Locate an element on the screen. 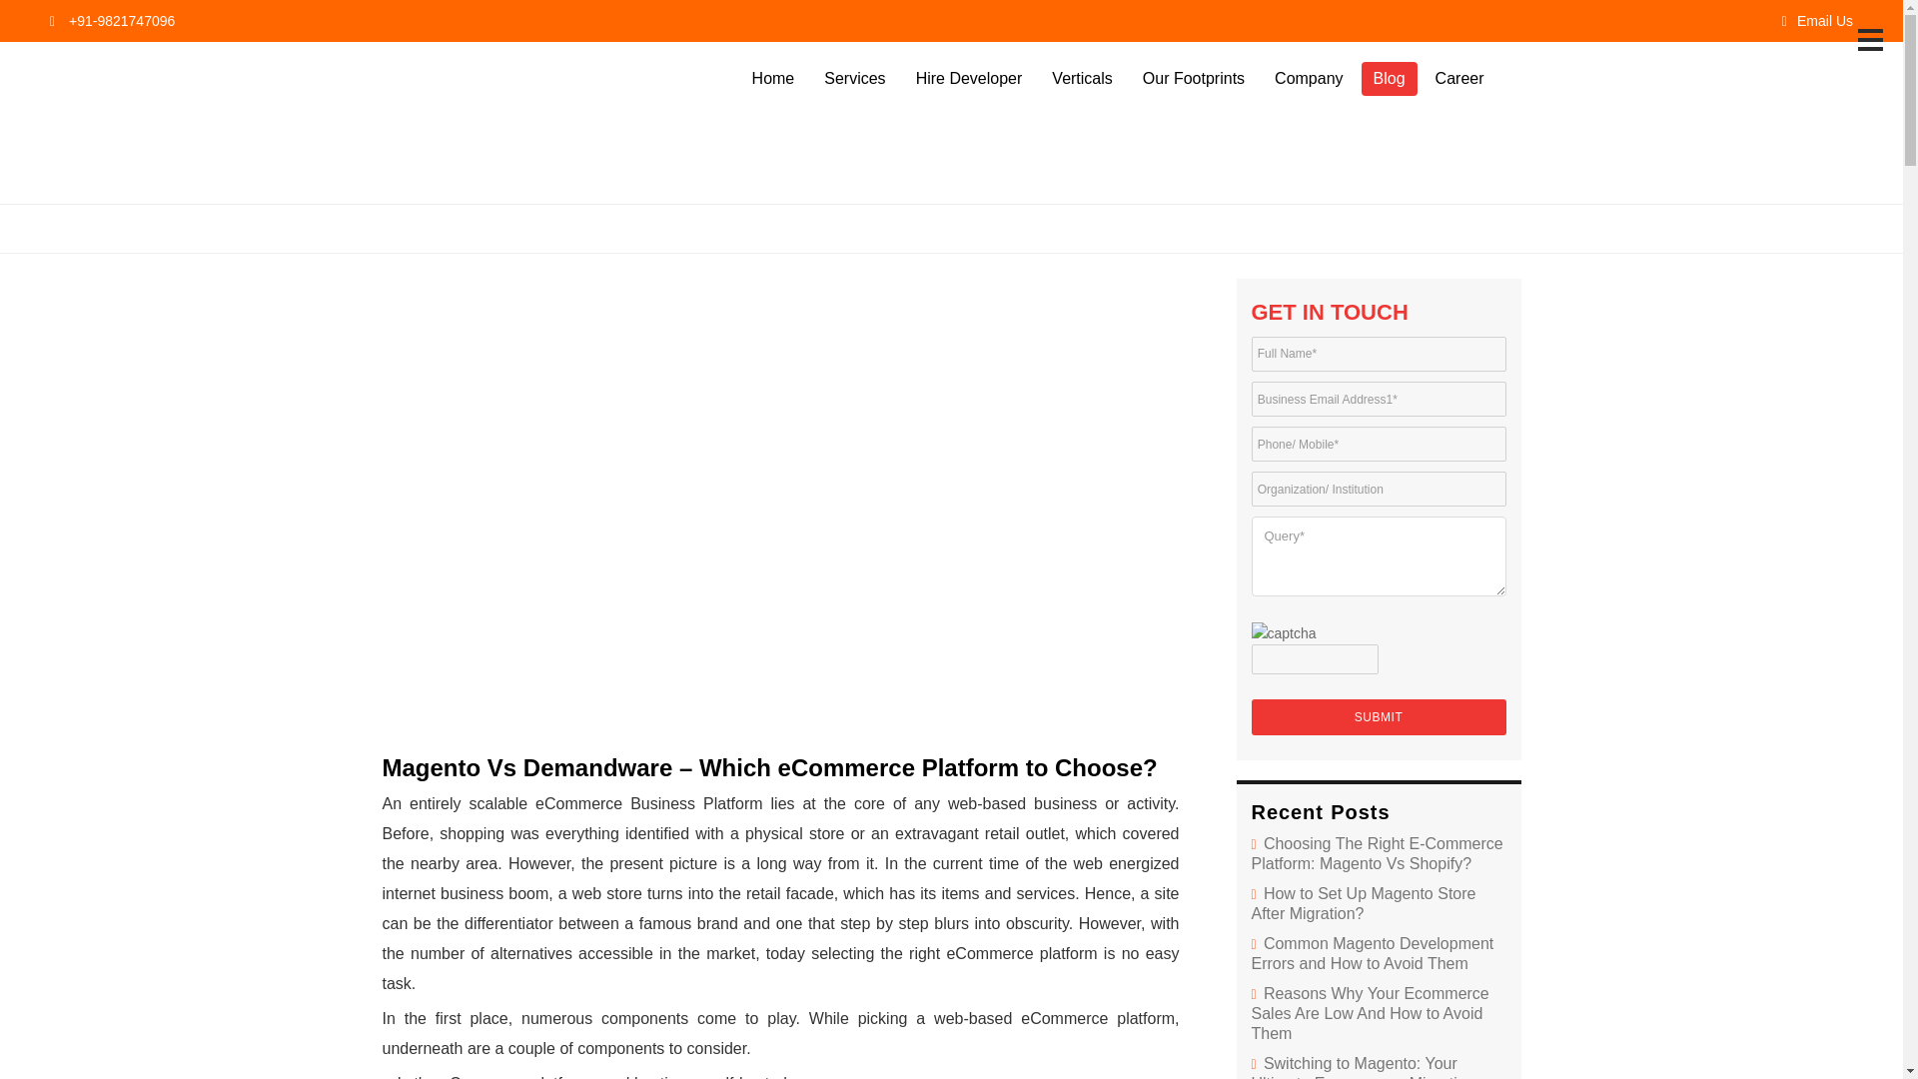 This screenshot has width=1918, height=1079. Email Us is located at coordinates (1816, 20).